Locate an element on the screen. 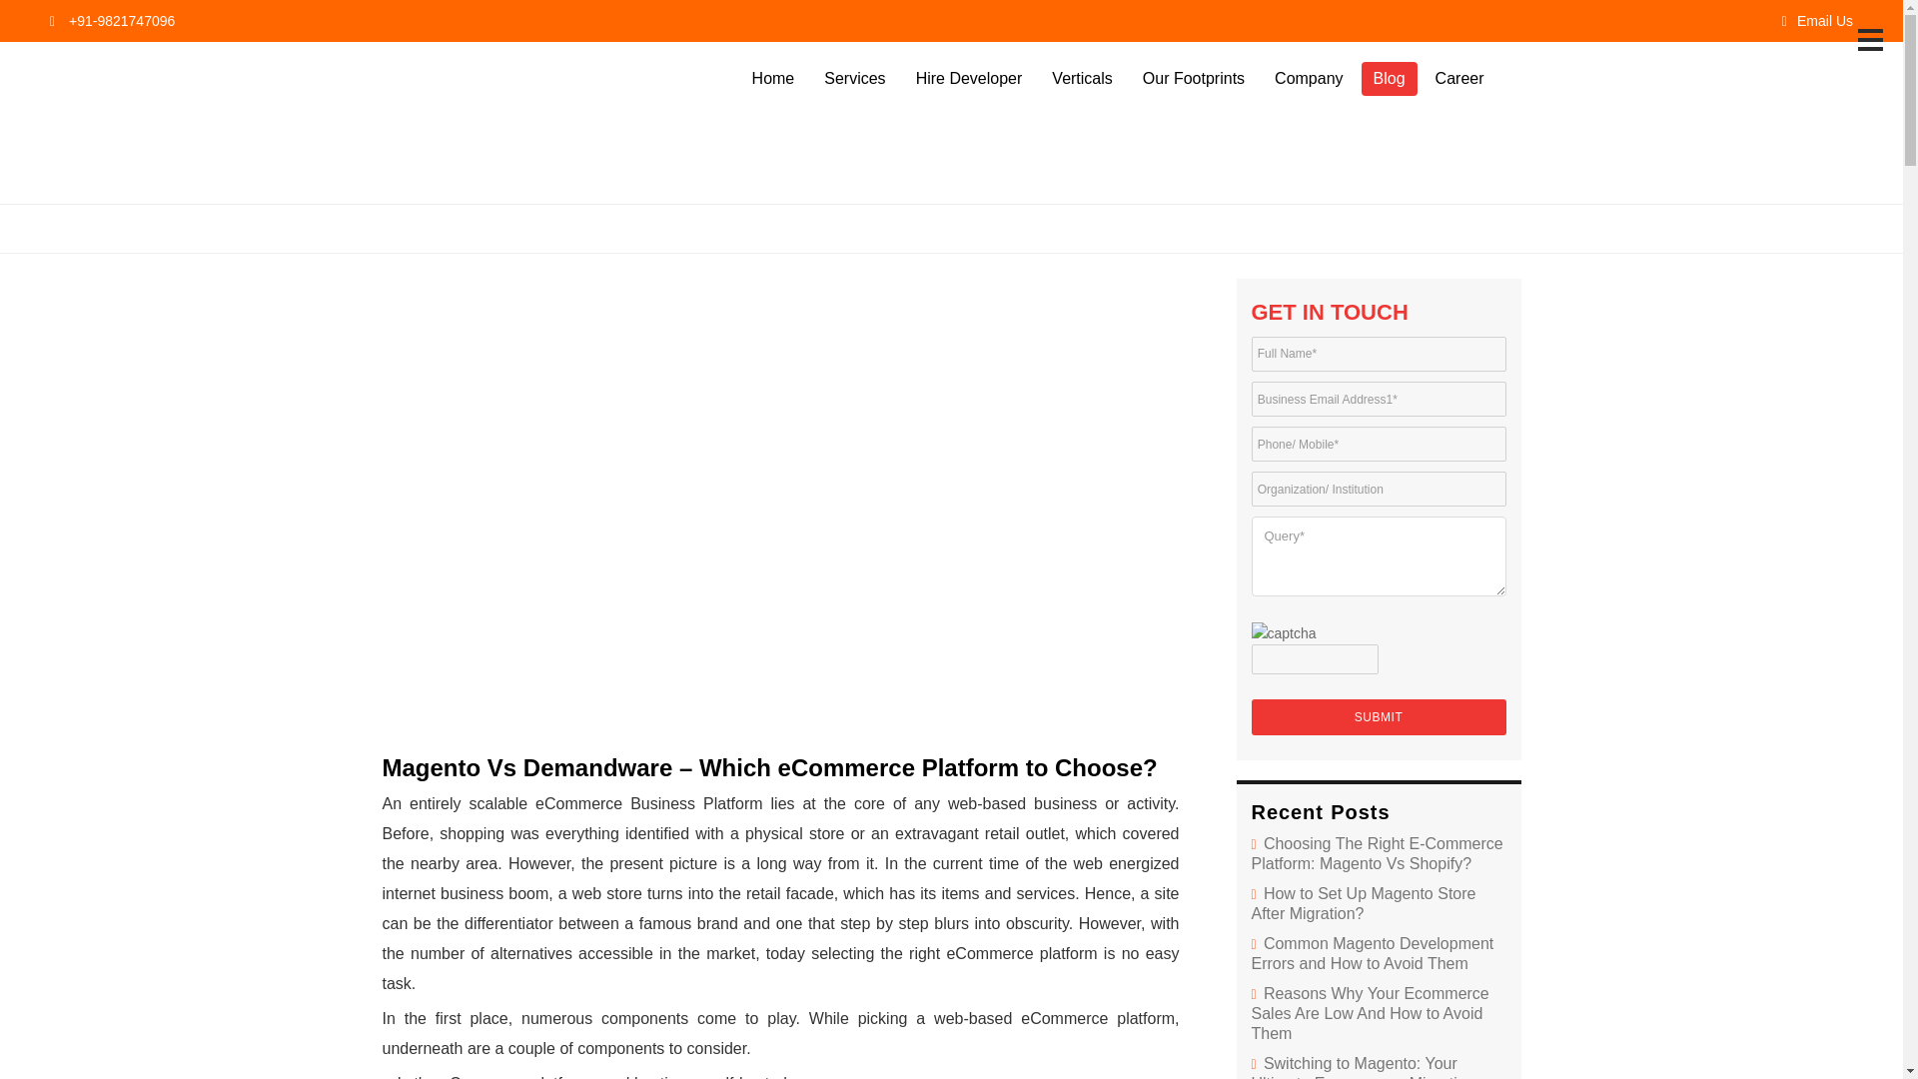 This screenshot has width=1918, height=1079. Email Us is located at coordinates (1816, 20).